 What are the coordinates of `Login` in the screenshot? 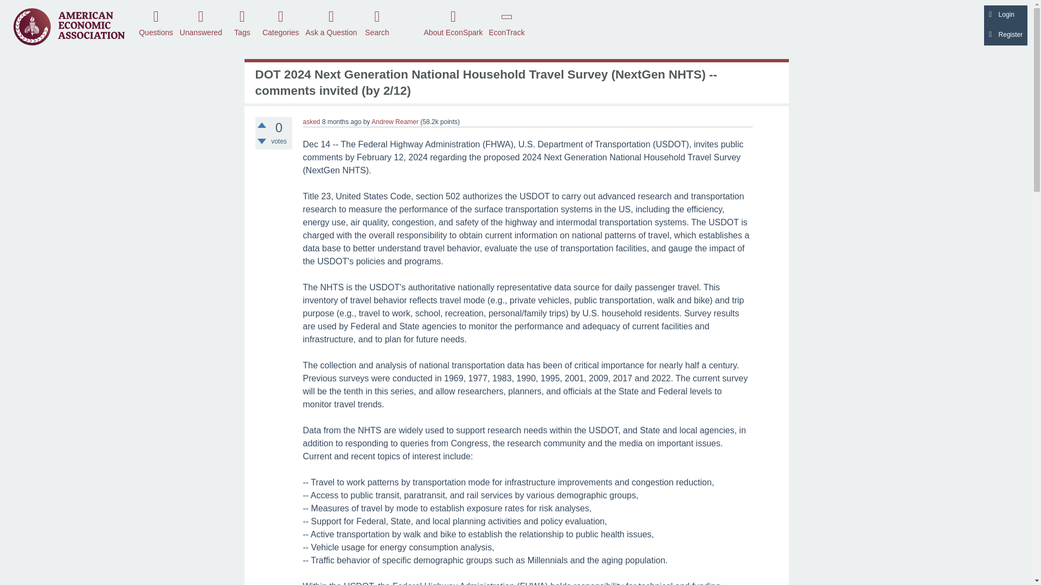 It's located at (1005, 15).